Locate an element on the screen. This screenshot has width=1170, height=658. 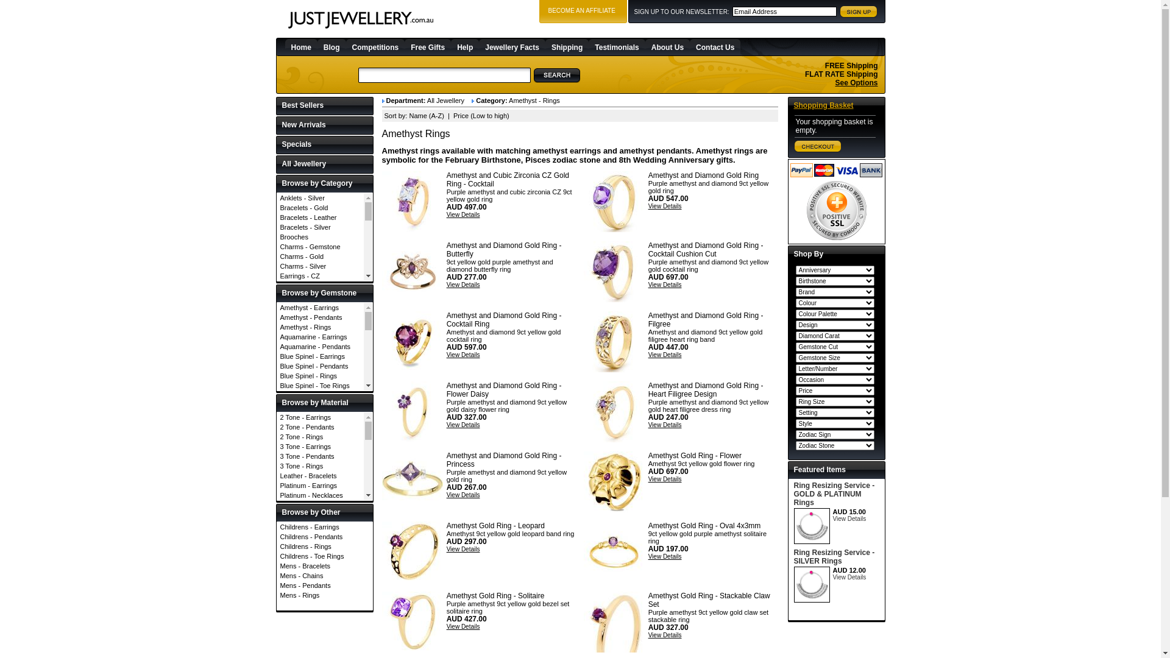
Garnet - Earrings is located at coordinates (321, 571).